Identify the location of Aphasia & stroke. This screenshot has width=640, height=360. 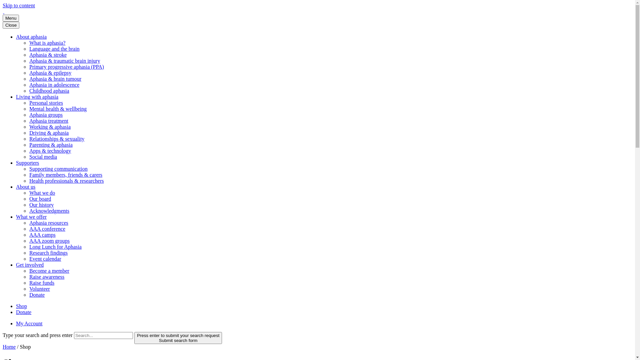
(48, 55).